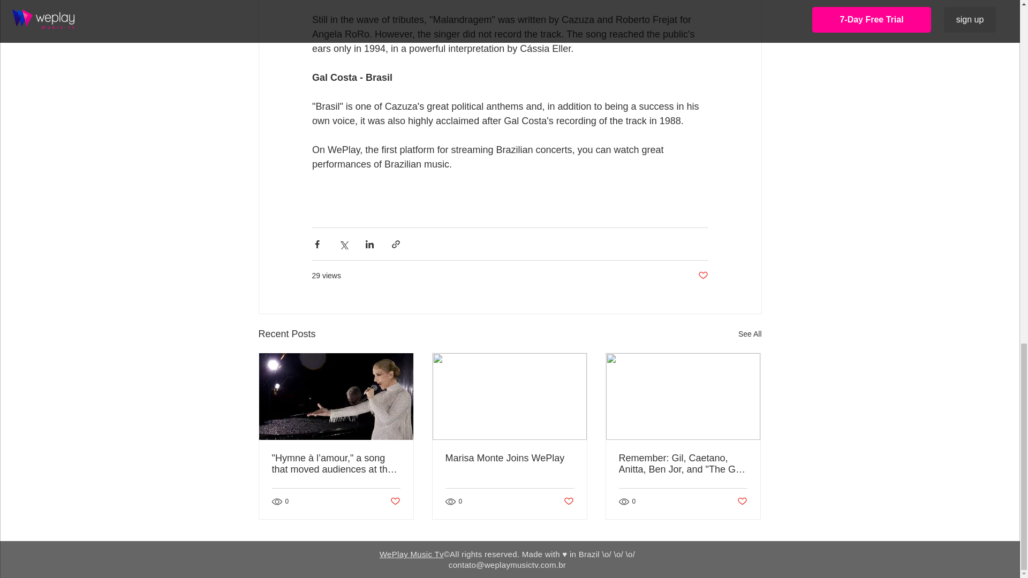  What do you see at coordinates (569, 501) in the screenshot?
I see `Post not marked as liked` at bounding box center [569, 501].